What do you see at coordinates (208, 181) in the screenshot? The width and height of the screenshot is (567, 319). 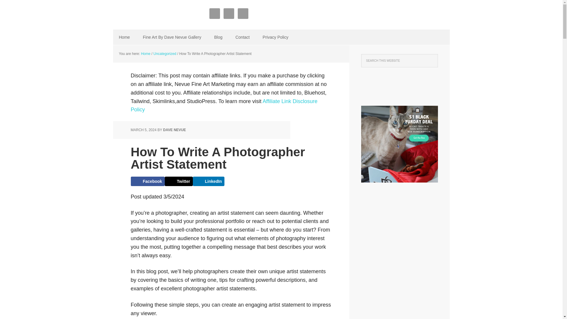 I see `Share on LinkedIn` at bounding box center [208, 181].